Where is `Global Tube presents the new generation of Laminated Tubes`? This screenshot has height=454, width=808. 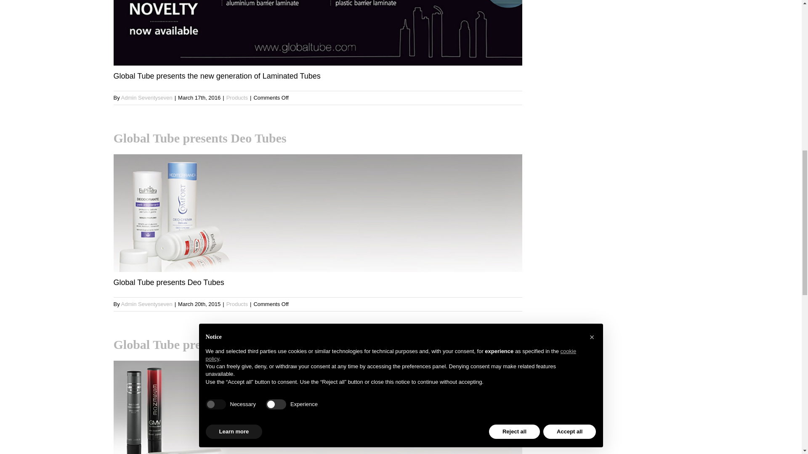 Global Tube presents the new generation of Laminated Tubes is located at coordinates (318, 41).